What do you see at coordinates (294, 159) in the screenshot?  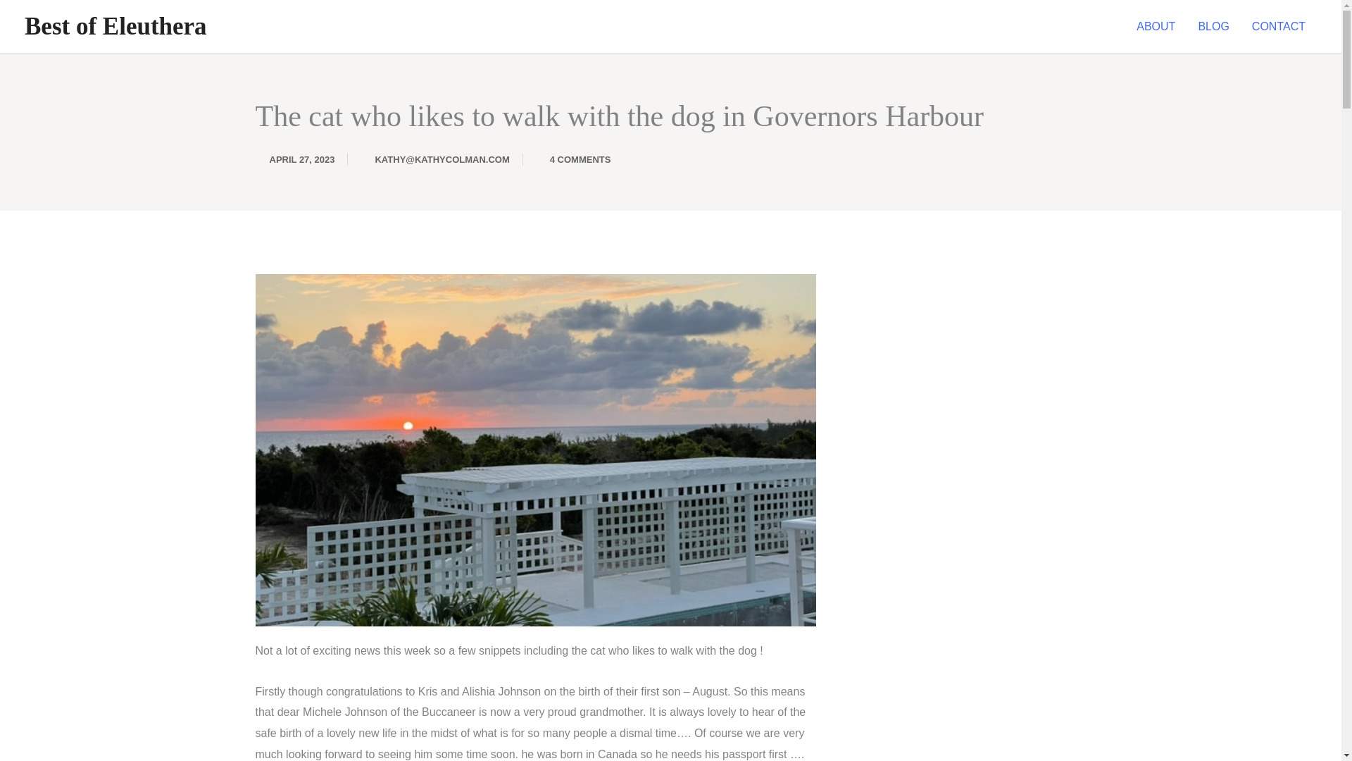 I see `APRIL 27, 2023` at bounding box center [294, 159].